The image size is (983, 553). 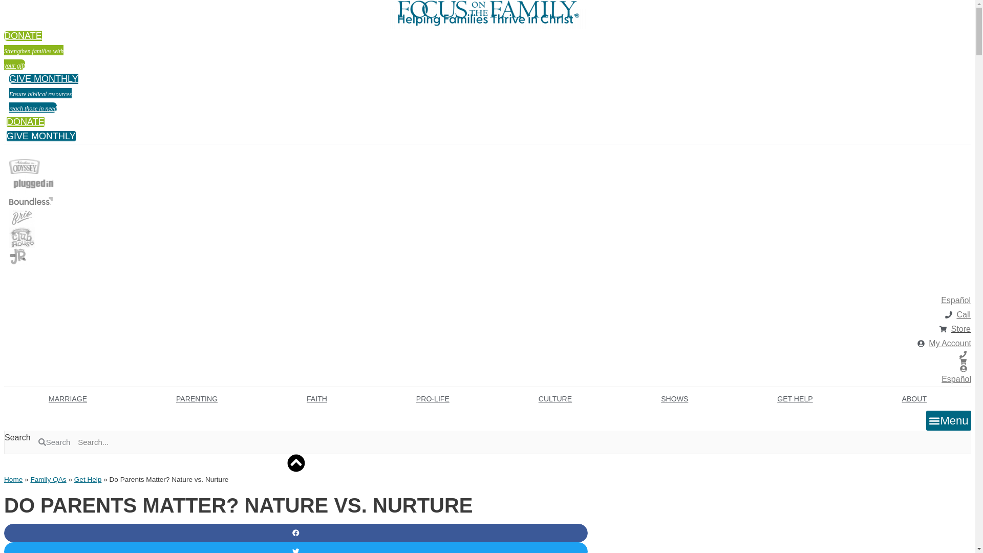 I want to click on Focus on the Family, so click(x=487, y=9).